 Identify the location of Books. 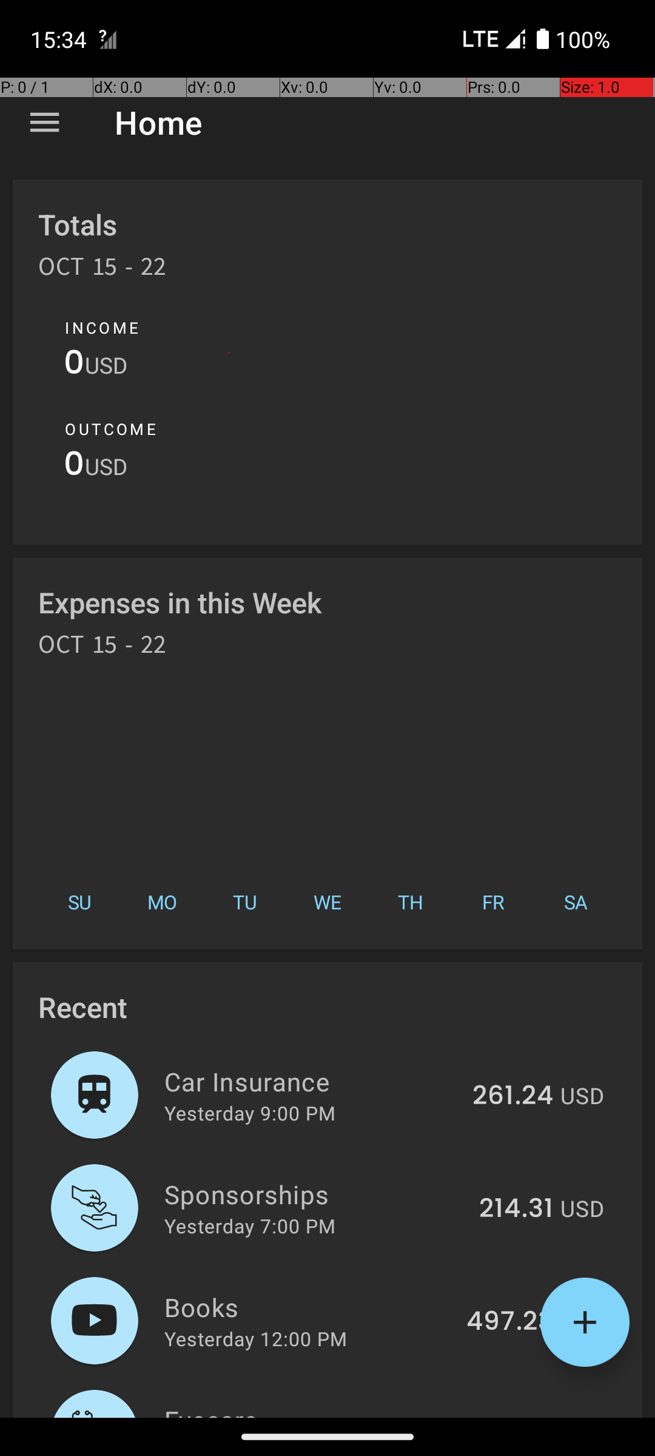
(308, 1307).